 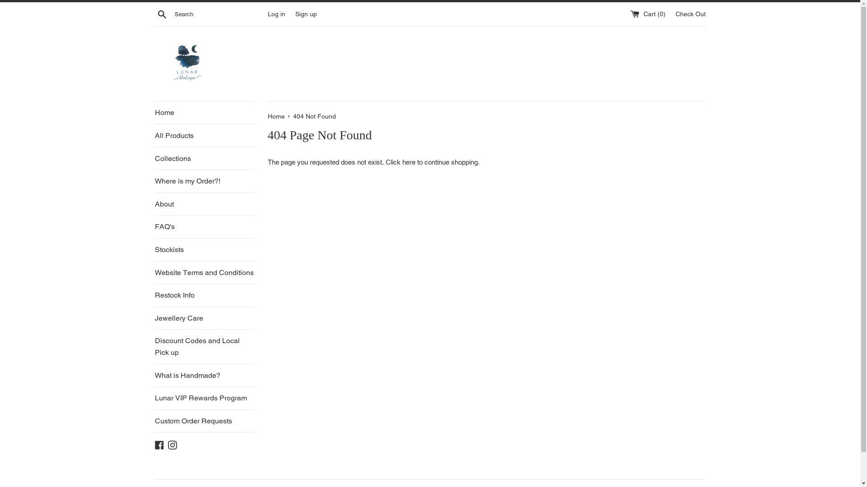 What do you see at coordinates (204, 398) in the screenshot?
I see `Lunar VIP Rewards Program` at bounding box center [204, 398].